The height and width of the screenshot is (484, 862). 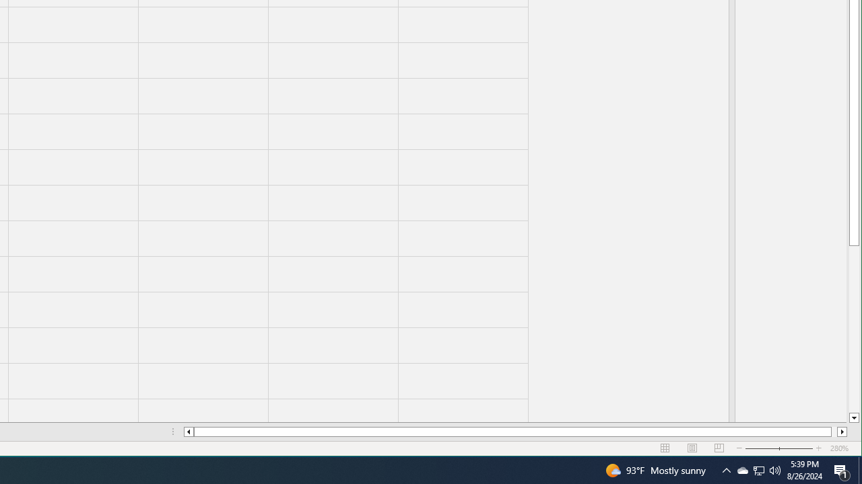 What do you see at coordinates (860, 471) in the screenshot?
I see `Show desktop` at bounding box center [860, 471].